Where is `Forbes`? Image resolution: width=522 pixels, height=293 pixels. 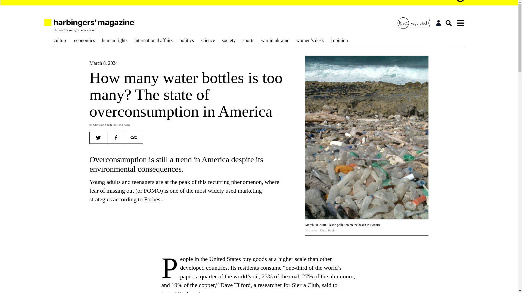
Forbes is located at coordinates (152, 199).